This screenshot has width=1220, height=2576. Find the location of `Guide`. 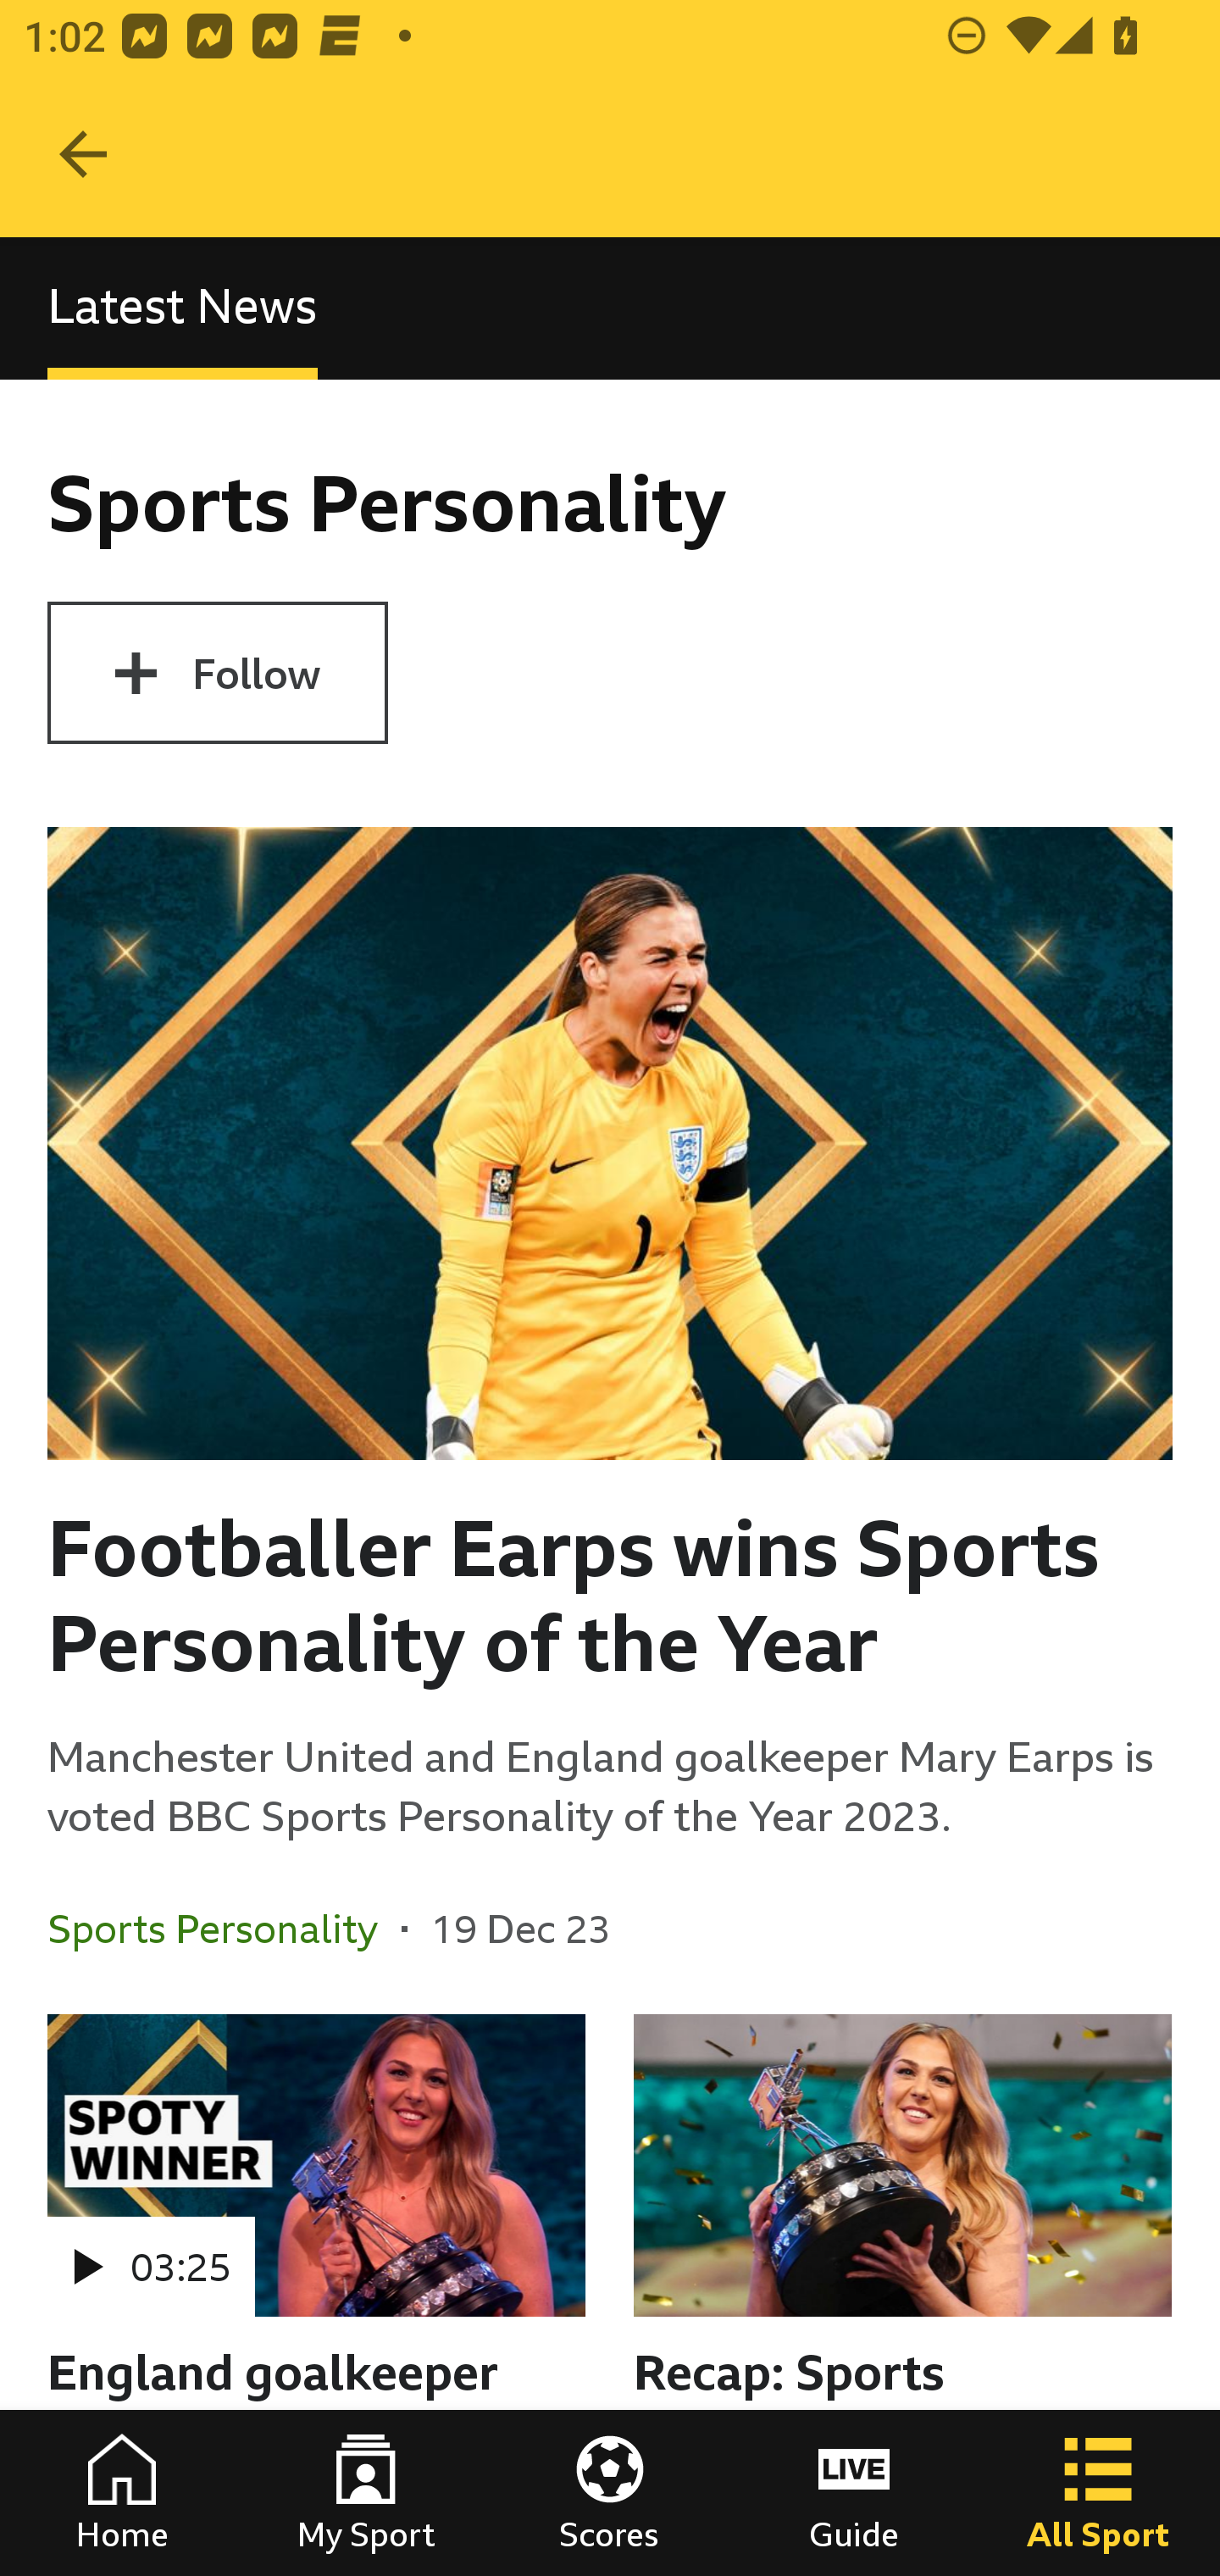

Guide is located at coordinates (854, 2493).